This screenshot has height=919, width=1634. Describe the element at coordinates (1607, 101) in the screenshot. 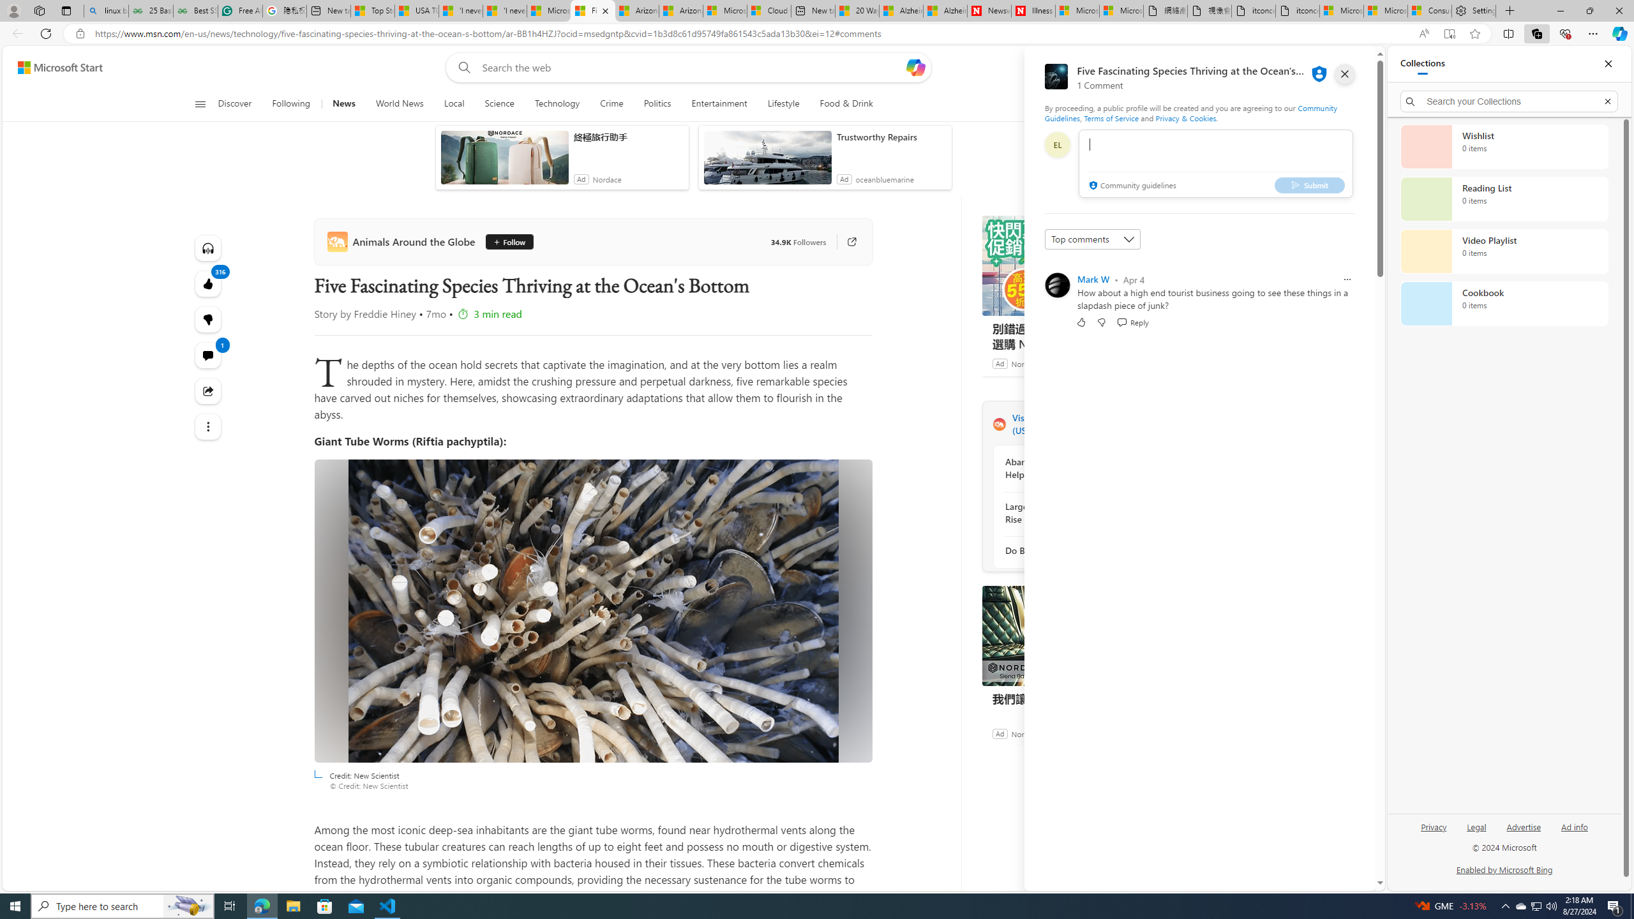

I see `Exit search` at that location.